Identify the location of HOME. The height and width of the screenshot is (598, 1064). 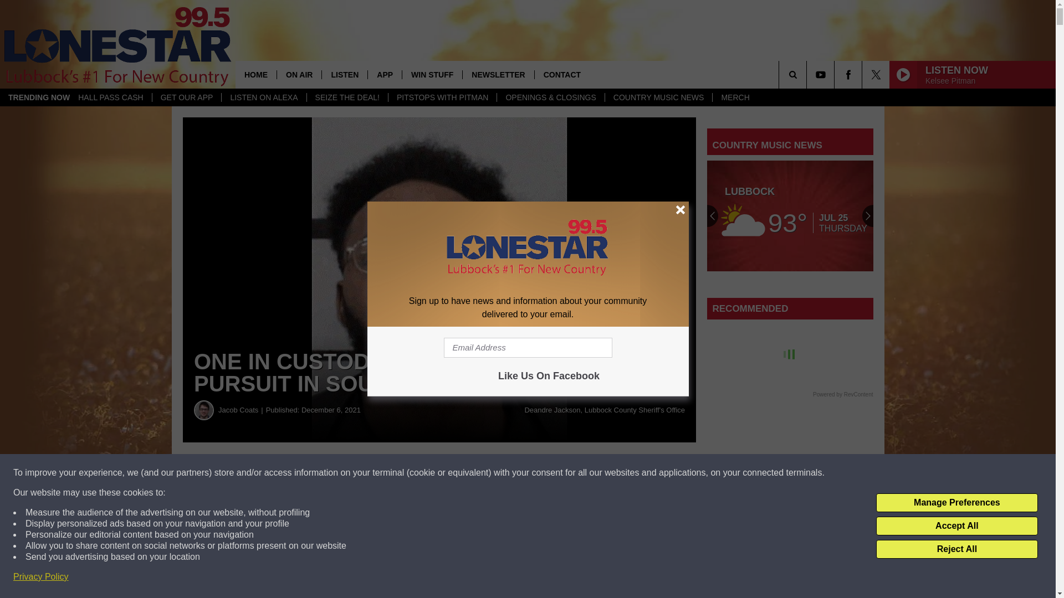
(256, 74).